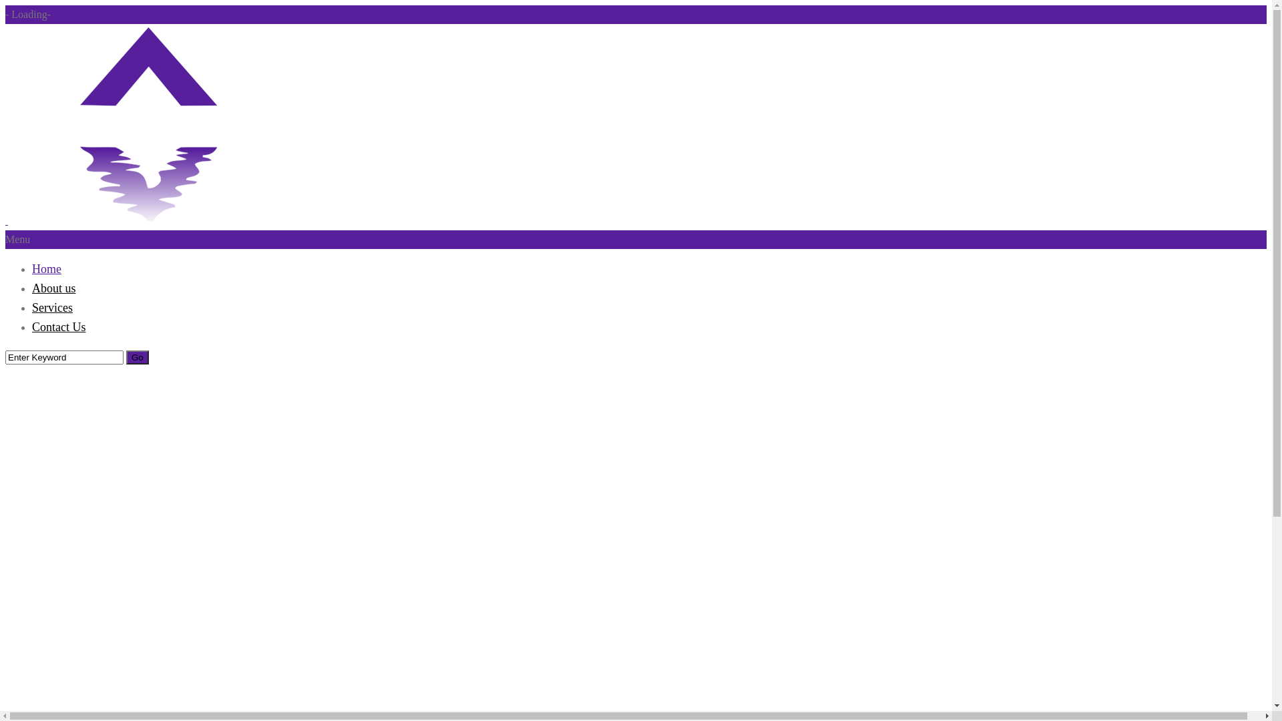 Image resolution: width=1282 pixels, height=721 pixels. I want to click on Go, so click(138, 358).